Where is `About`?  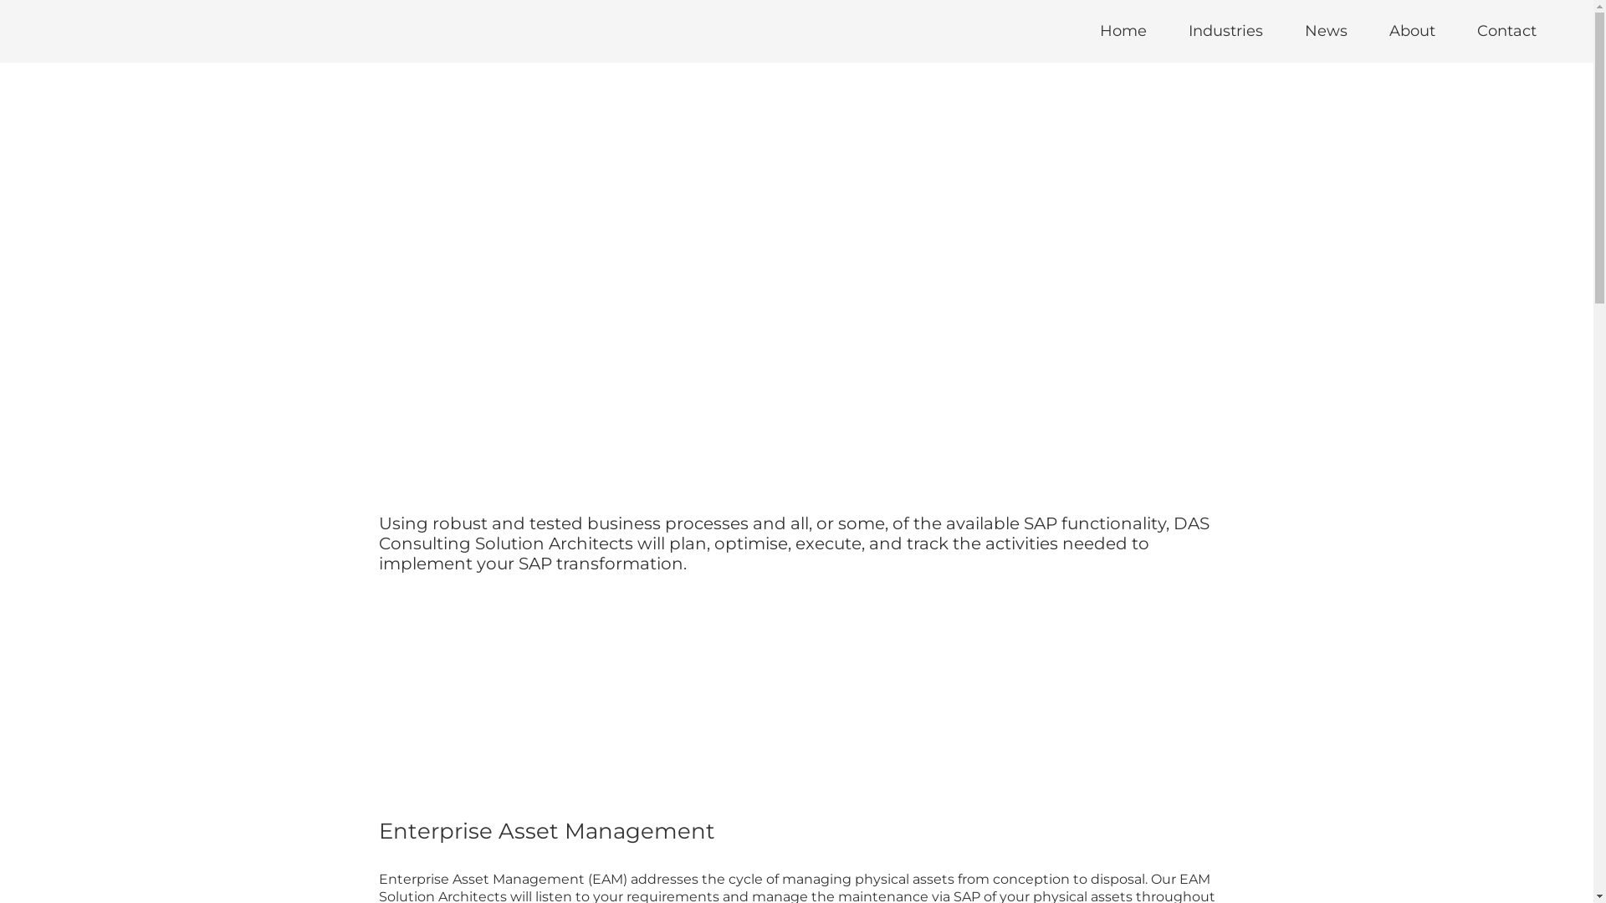
About is located at coordinates (1412, 32).